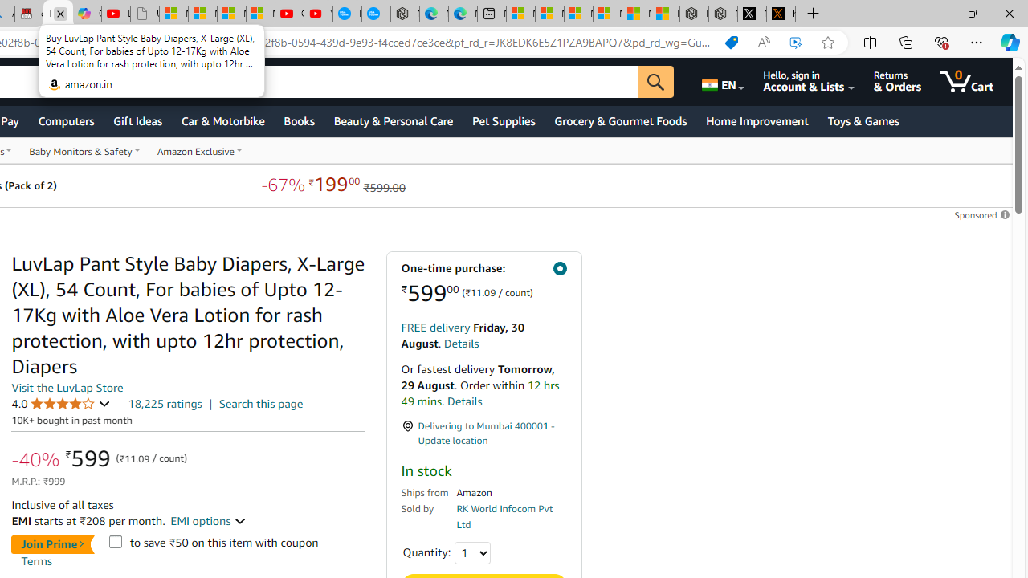  I want to click on Day 1: Arriving in Yemen (surreal to be here) - YouTube, so click(116, 14).